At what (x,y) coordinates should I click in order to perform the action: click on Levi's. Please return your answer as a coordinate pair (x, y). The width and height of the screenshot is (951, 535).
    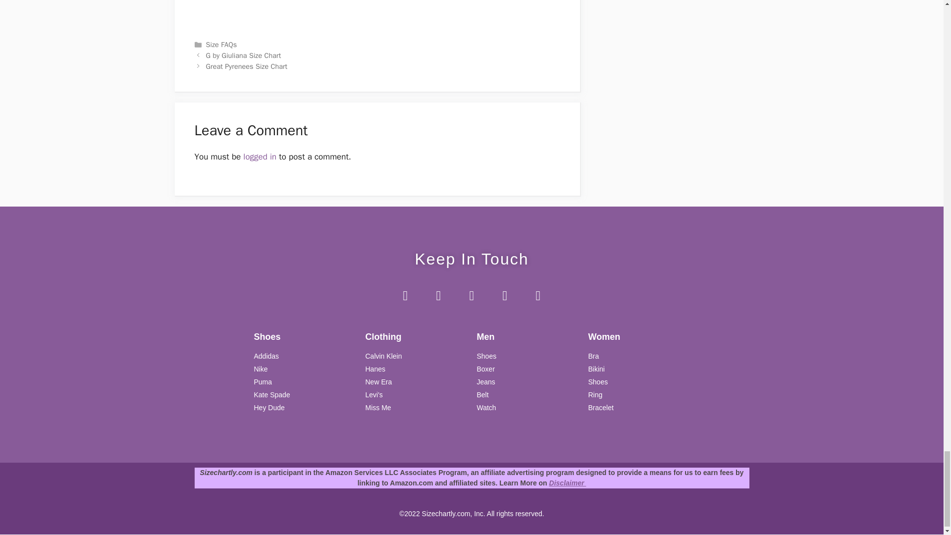
    Looking at the image, I should click on (416, 395).